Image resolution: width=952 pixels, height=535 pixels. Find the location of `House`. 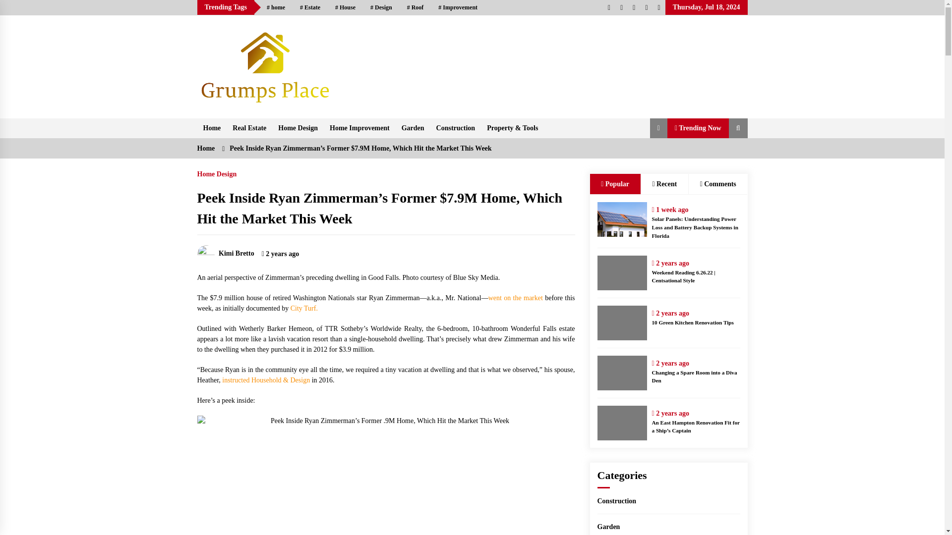

House is located at coordinates (345, 7).